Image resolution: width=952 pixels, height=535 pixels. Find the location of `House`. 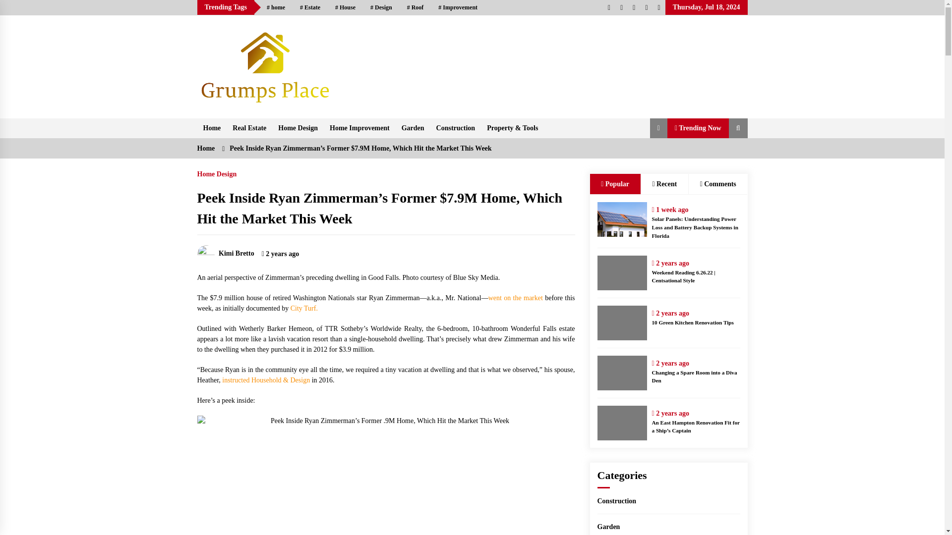

House is located at coordinates (345, 7).